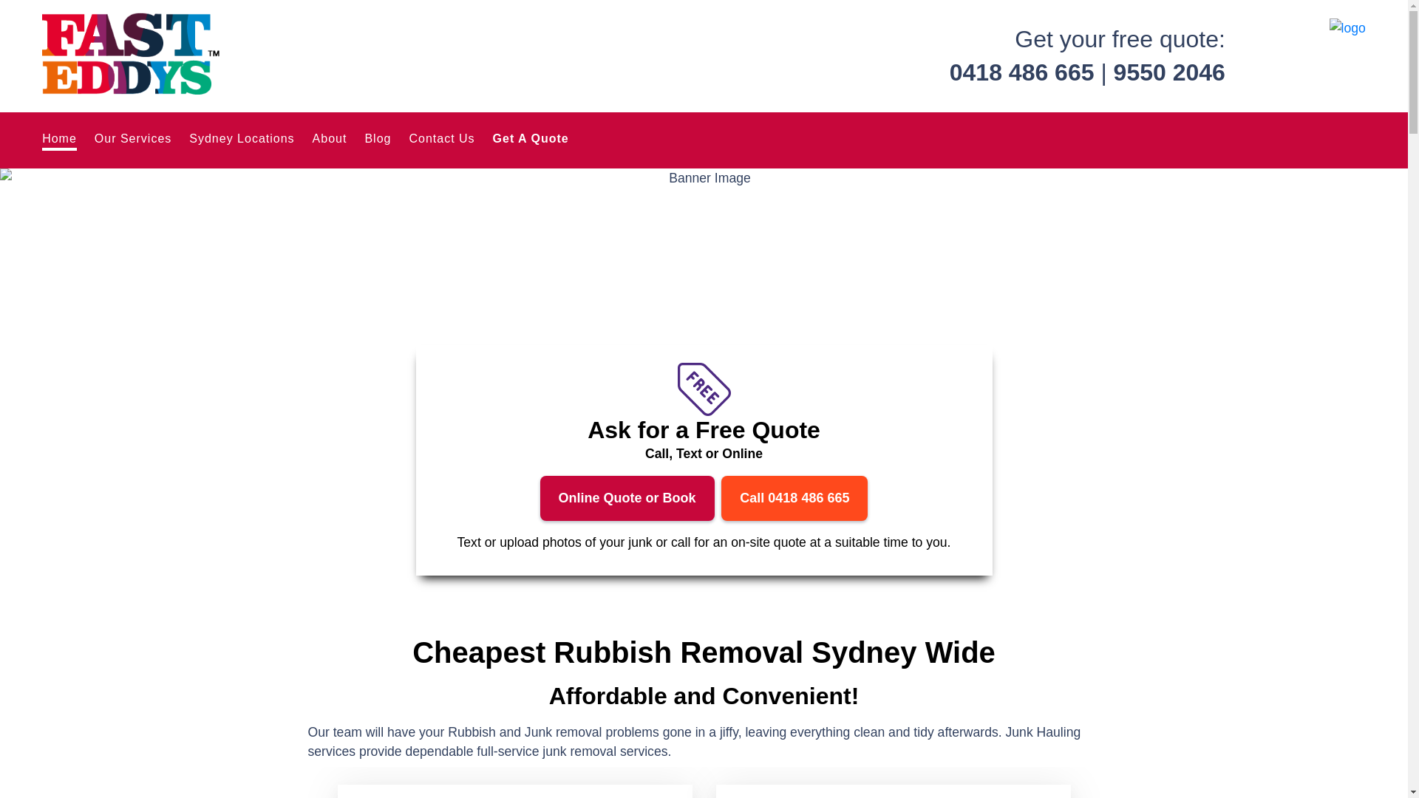 The image size is (1419, 798). Describe the element at coordinates (378, 139) in the screenshot. I see `Blog` at that location.